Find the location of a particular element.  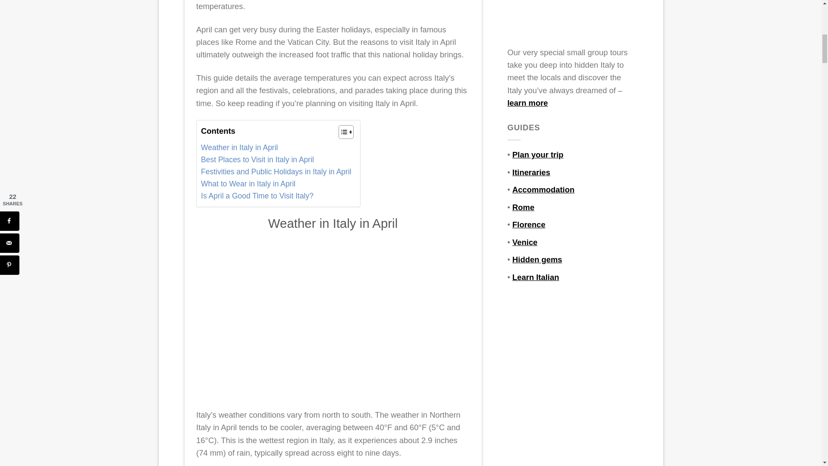

Is April a Good Time to Visit Italy? is located at coordinates (257, 196).